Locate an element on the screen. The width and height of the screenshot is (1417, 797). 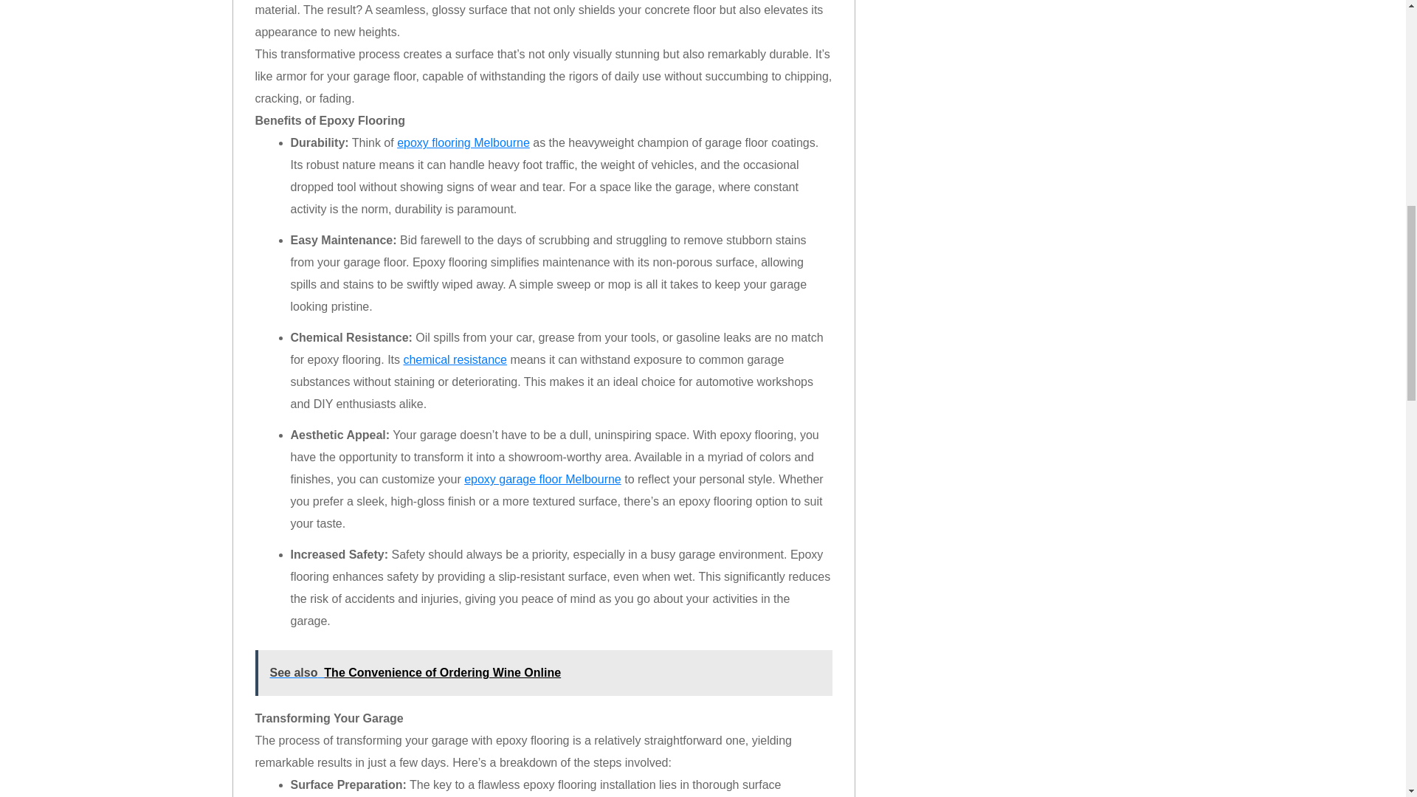
See also  The Convenience of Ordering Wine Online is located at coordinates (543, 673).